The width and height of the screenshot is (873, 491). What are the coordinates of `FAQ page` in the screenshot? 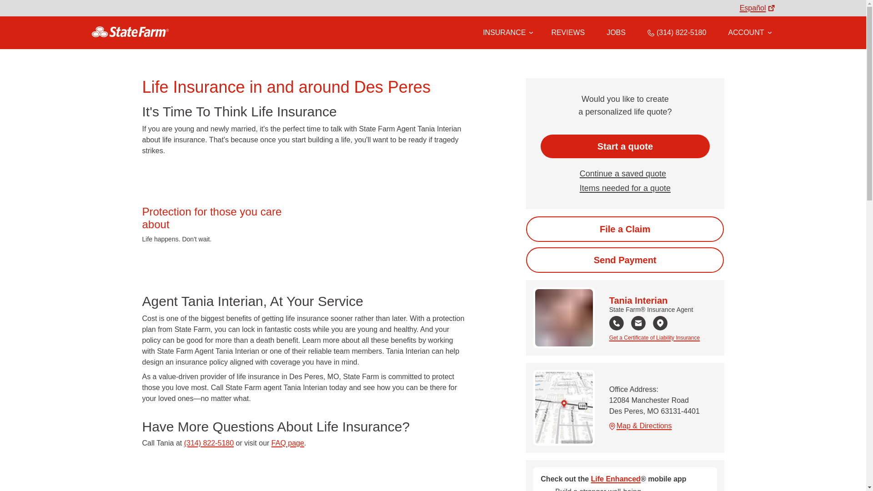 It's located at (287, 443).